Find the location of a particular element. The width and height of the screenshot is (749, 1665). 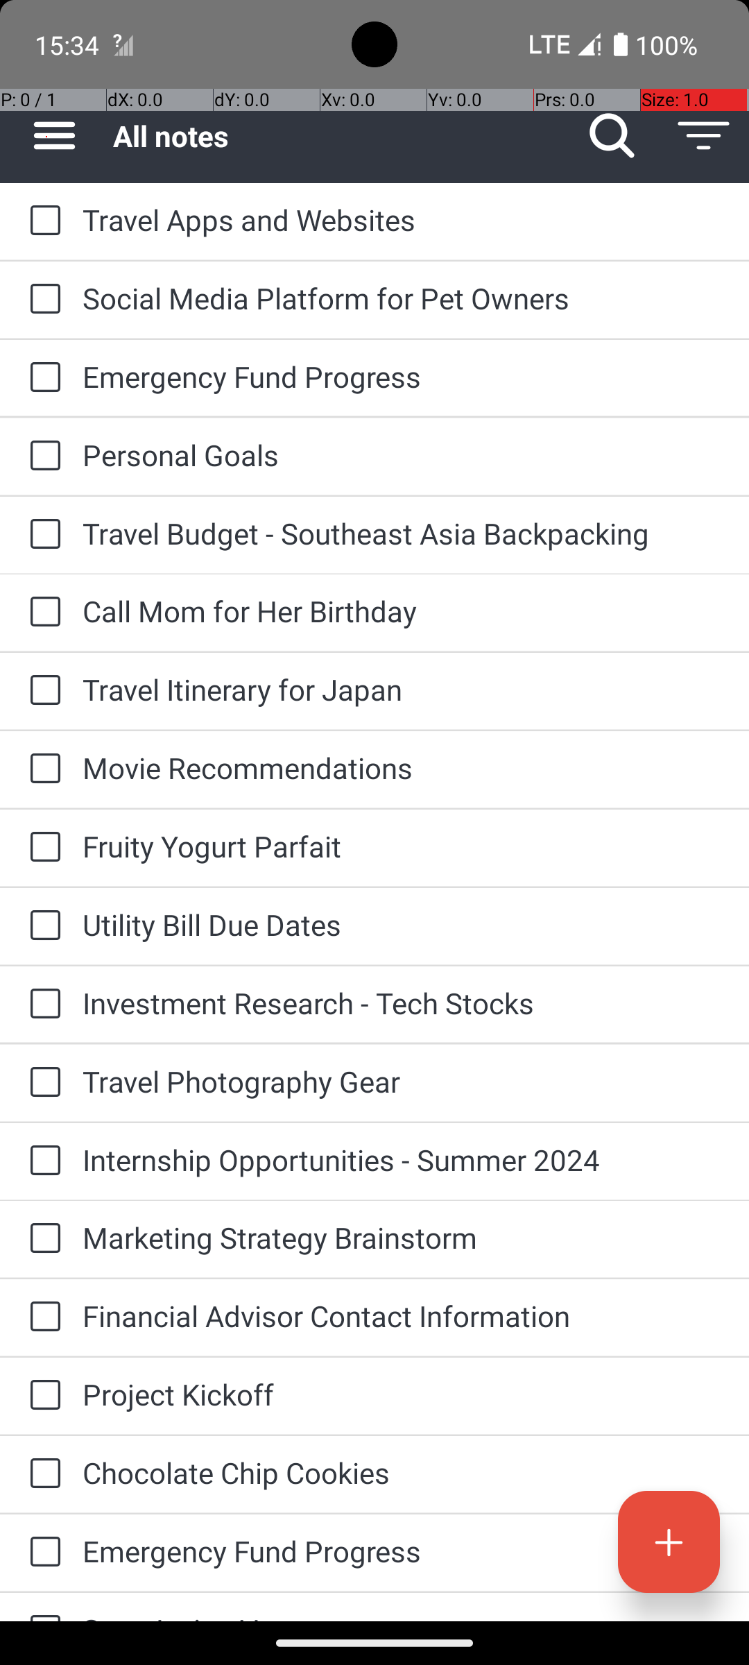

Movie Recommendations is located at coordinates (402, 767).